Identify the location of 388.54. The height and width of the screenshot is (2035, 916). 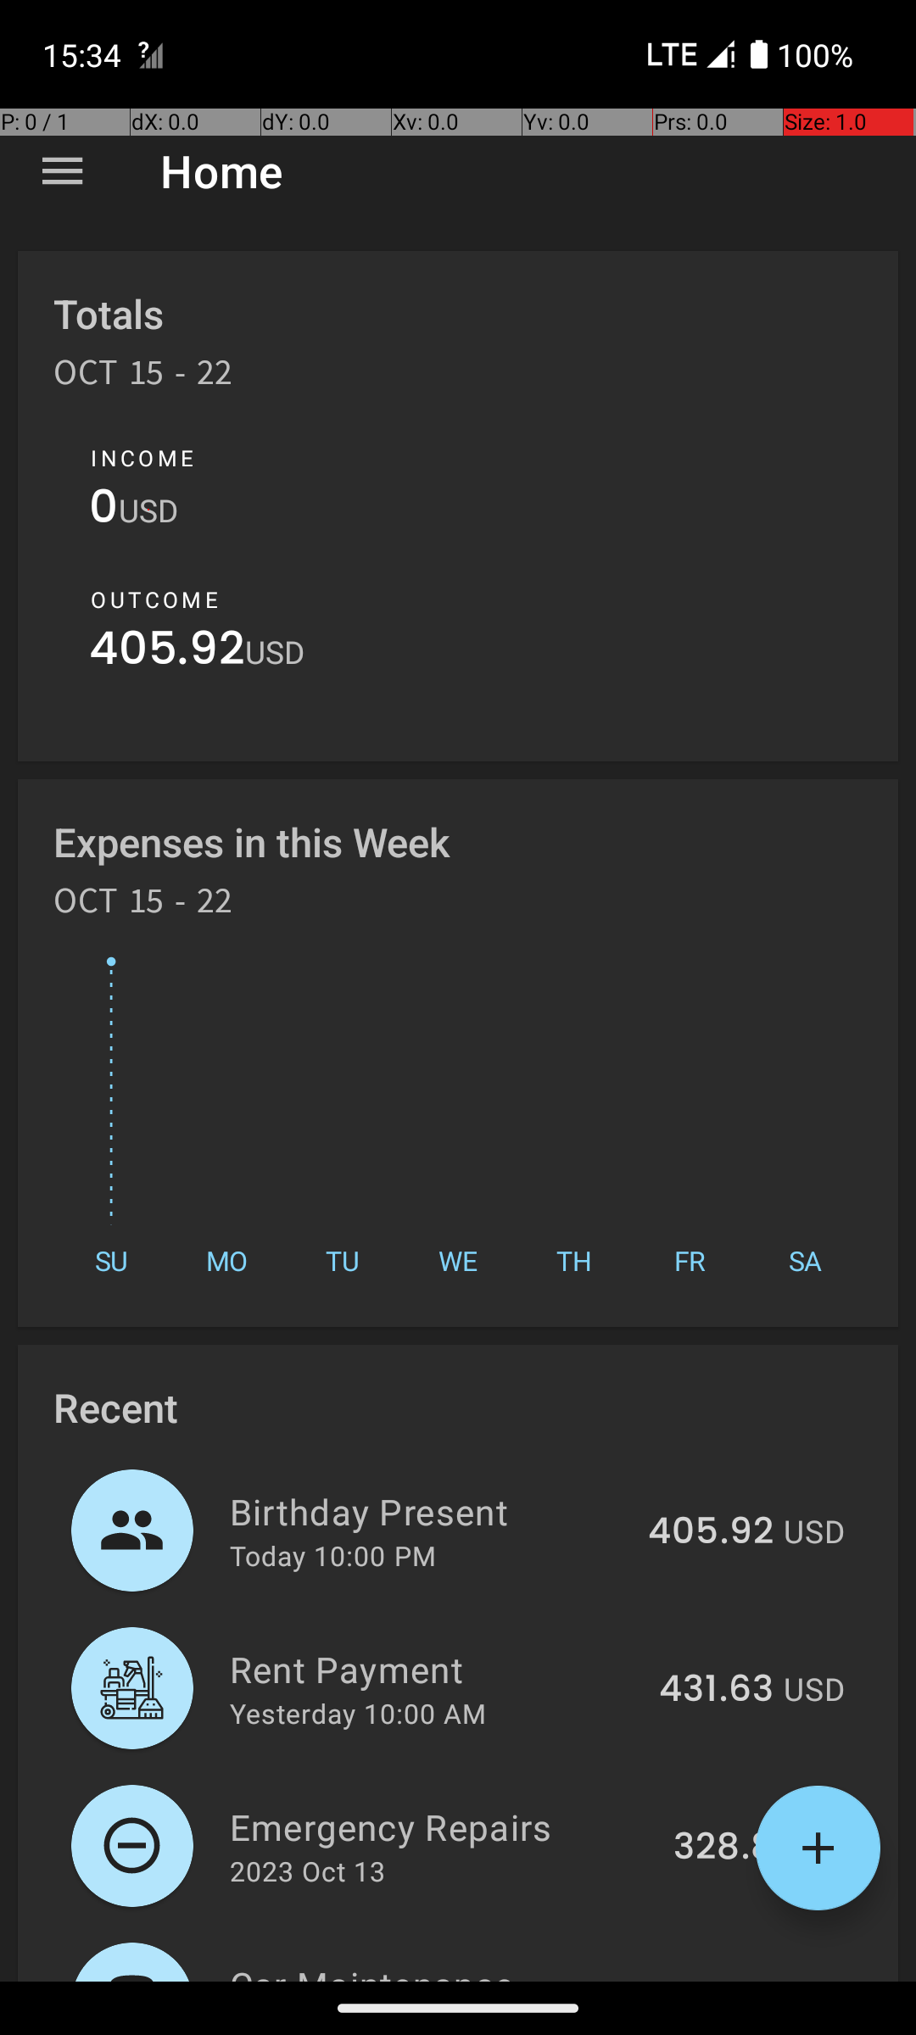
(711, 1979).